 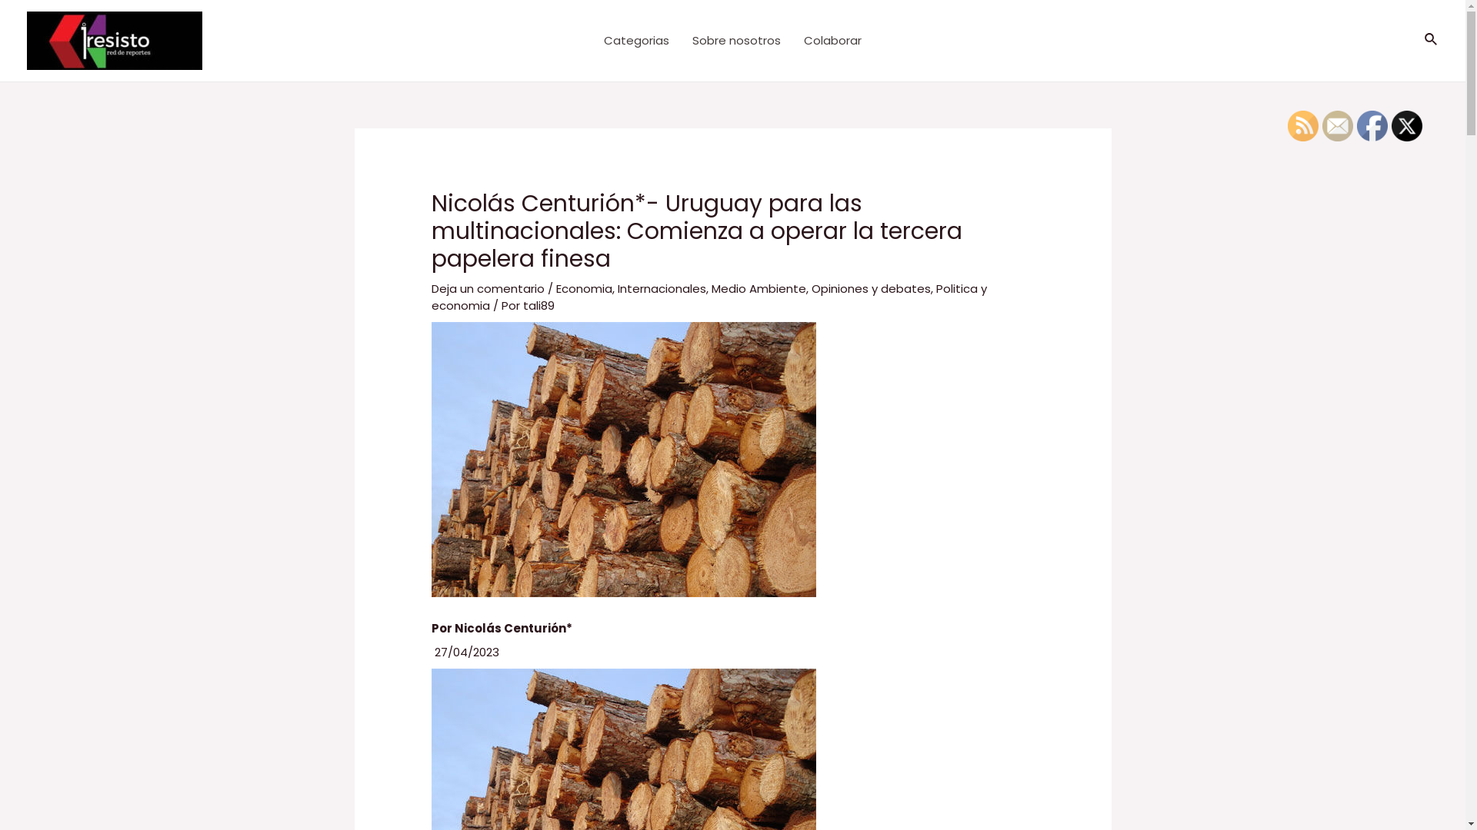 What do you see at coordinates (538, 306) in the screenshot?
I see `tali89` at bounding box center [538, 306].